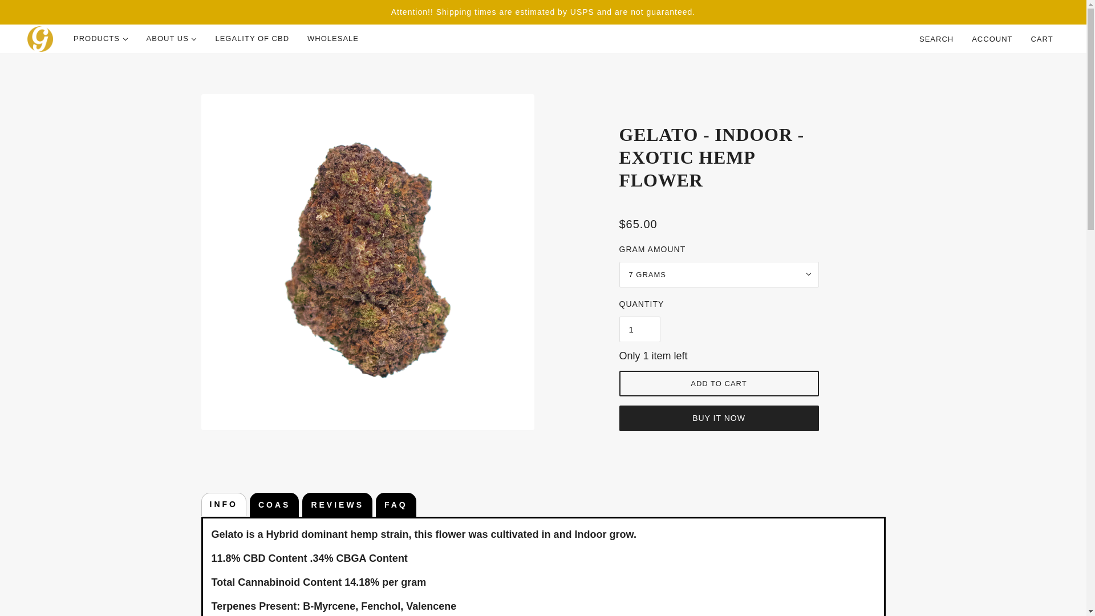 This screenshot has width=1095, height=616. Describe the element at coordinates (98, 553) in the screenshot. I see `Smile.io Rewards Program Launcher` at that location.